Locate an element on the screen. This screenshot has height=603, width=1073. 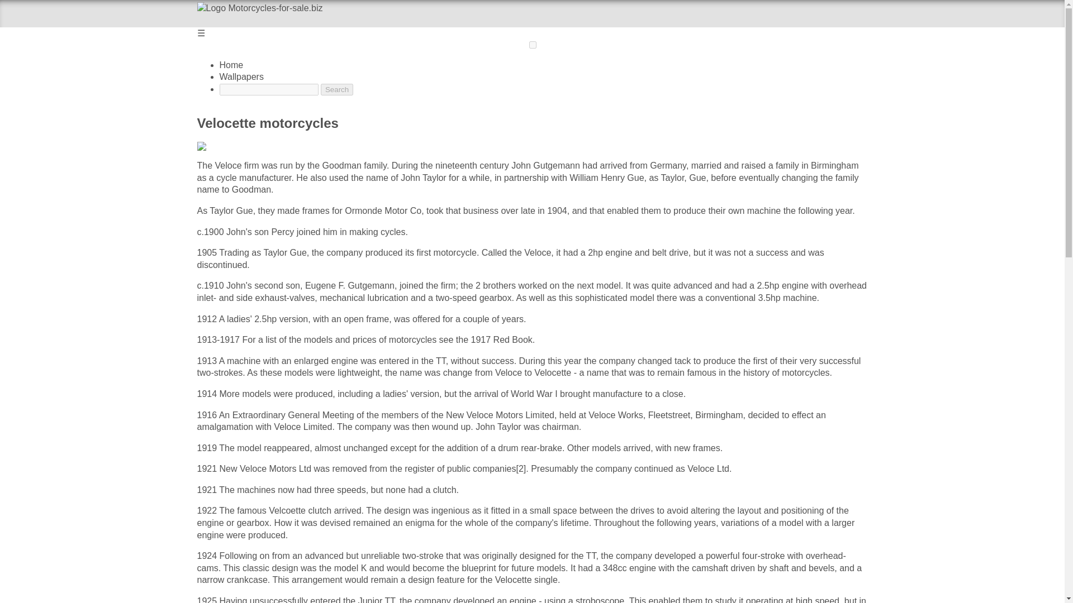
Wallpapers is located at coordinates (240, 76).